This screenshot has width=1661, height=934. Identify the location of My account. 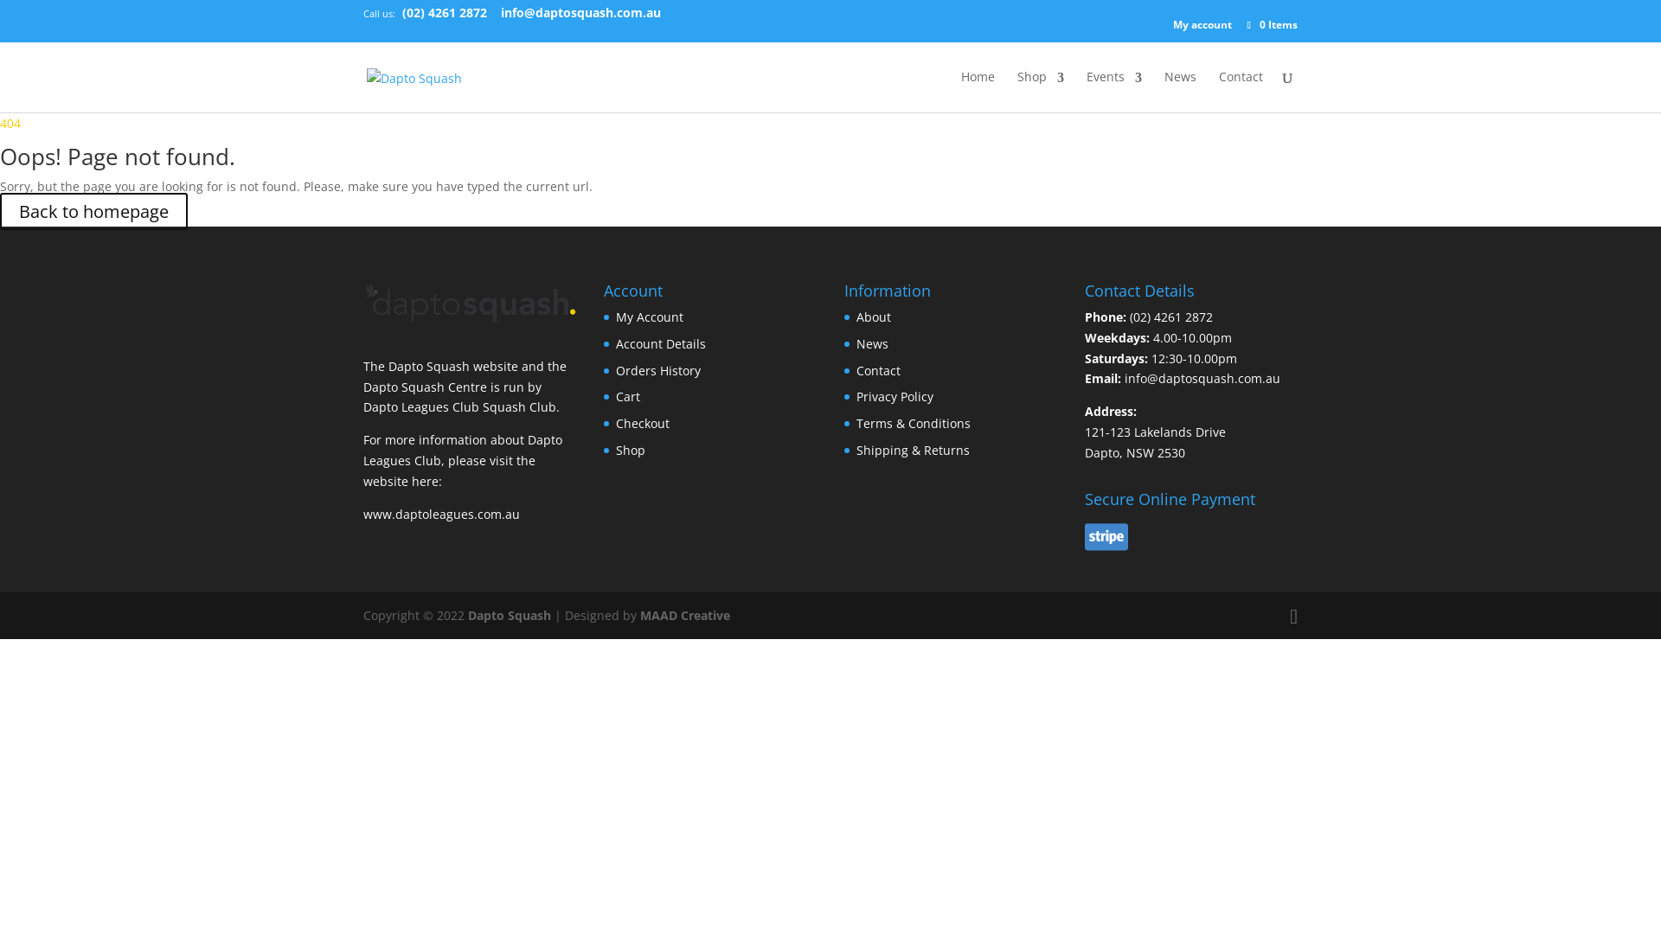
(1202, 25).